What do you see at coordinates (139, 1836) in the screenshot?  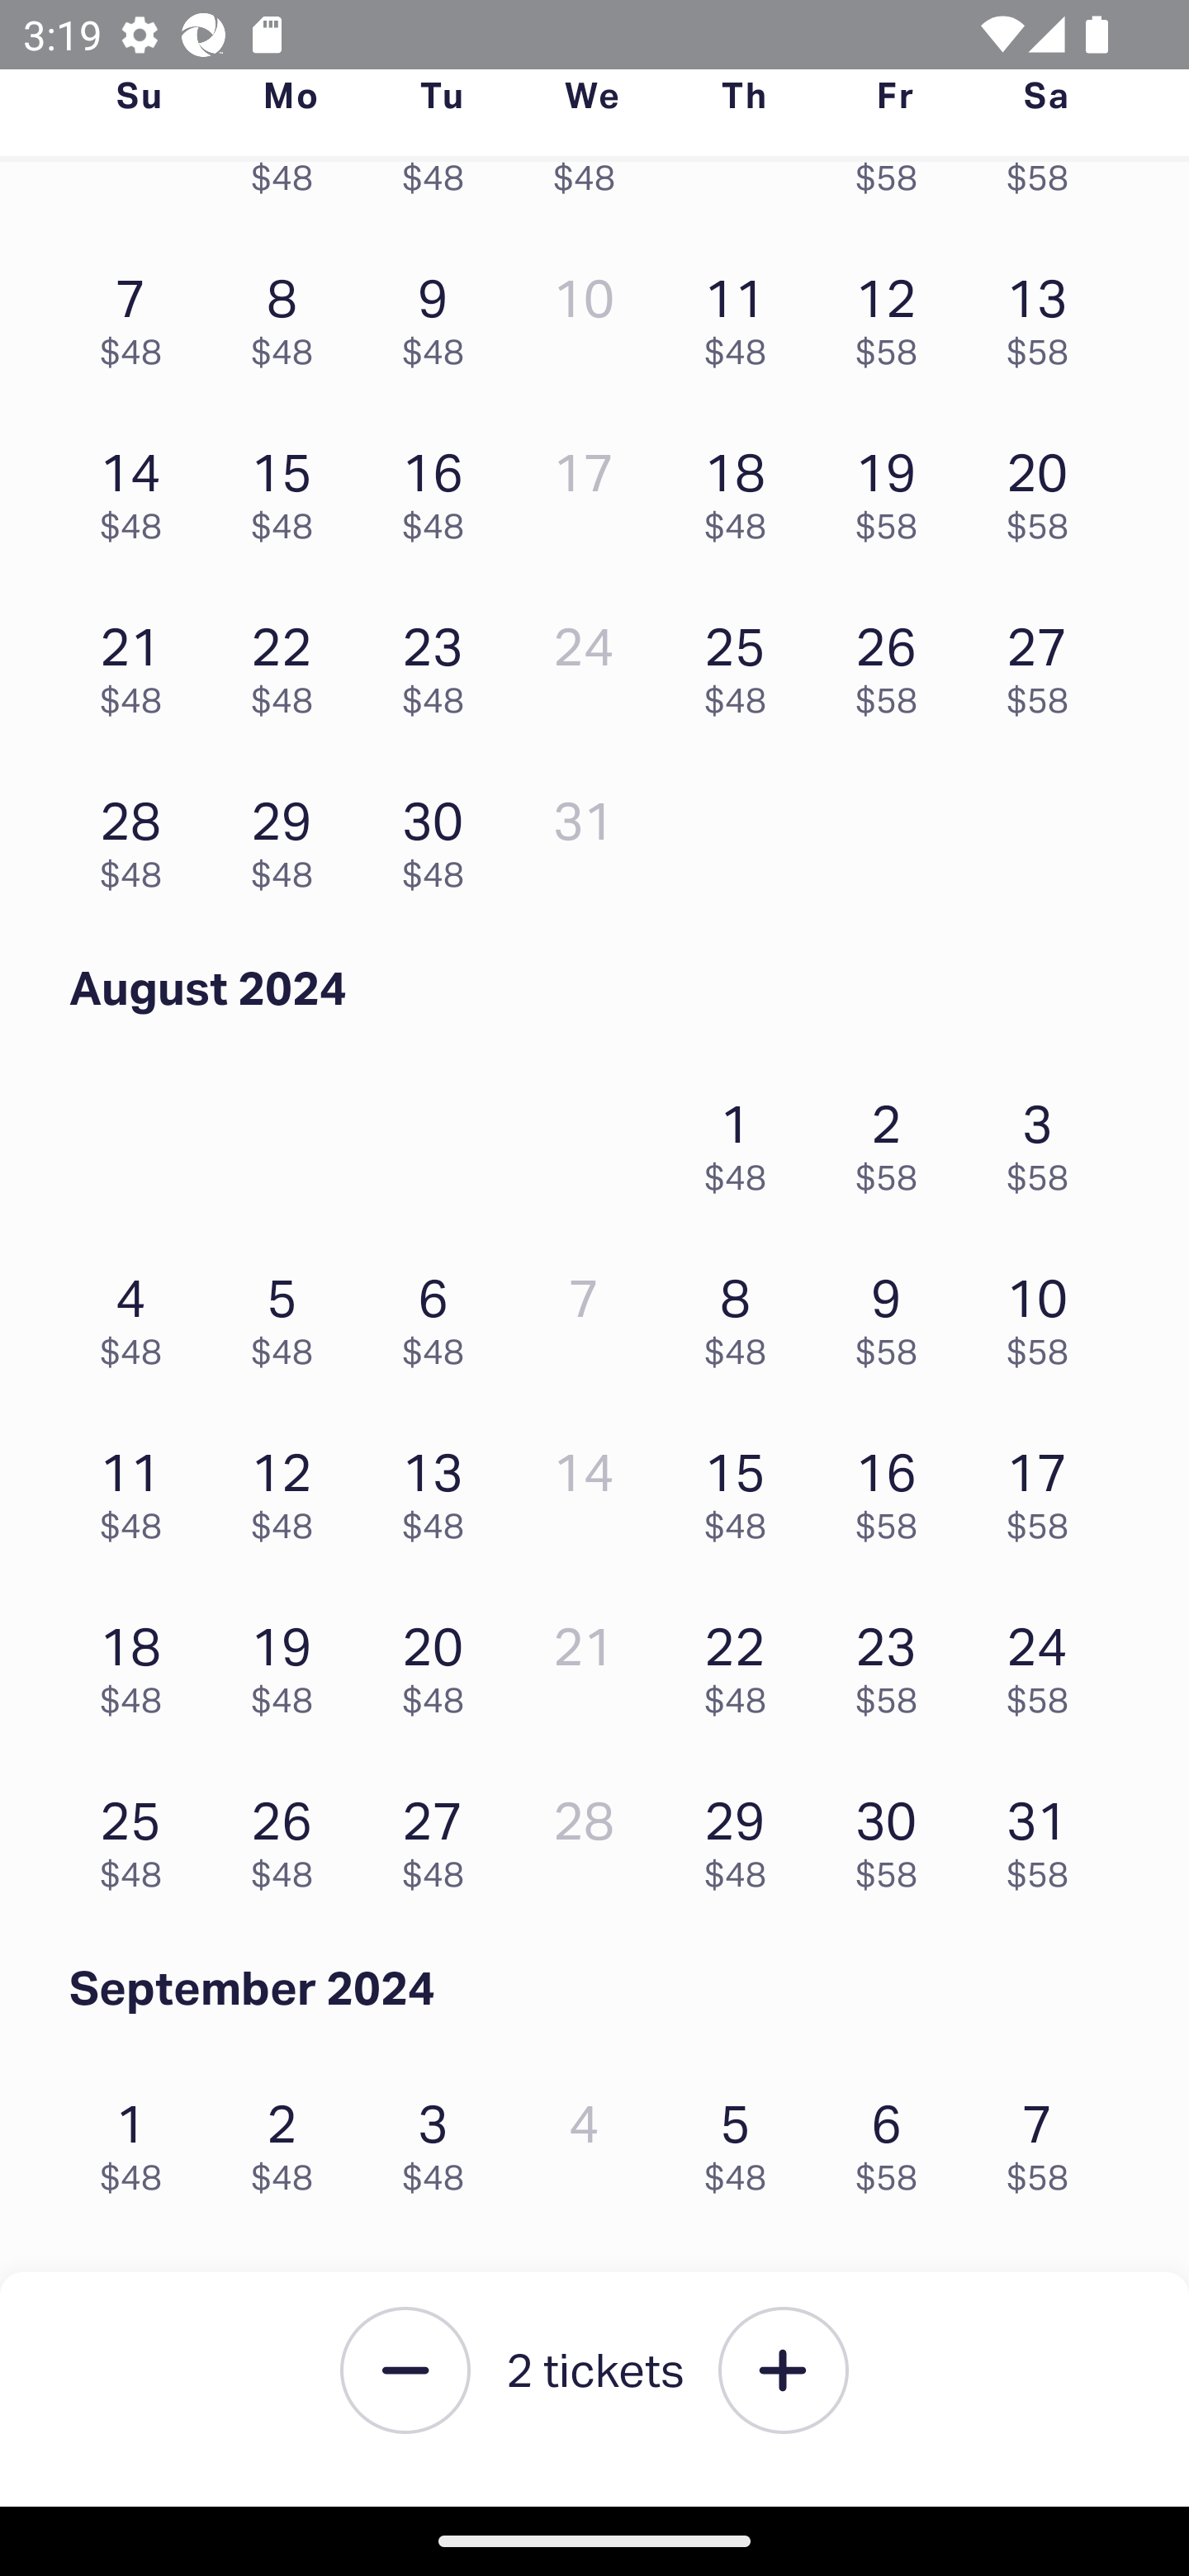 I see `25 $48` at bounding box center [139, 1836].